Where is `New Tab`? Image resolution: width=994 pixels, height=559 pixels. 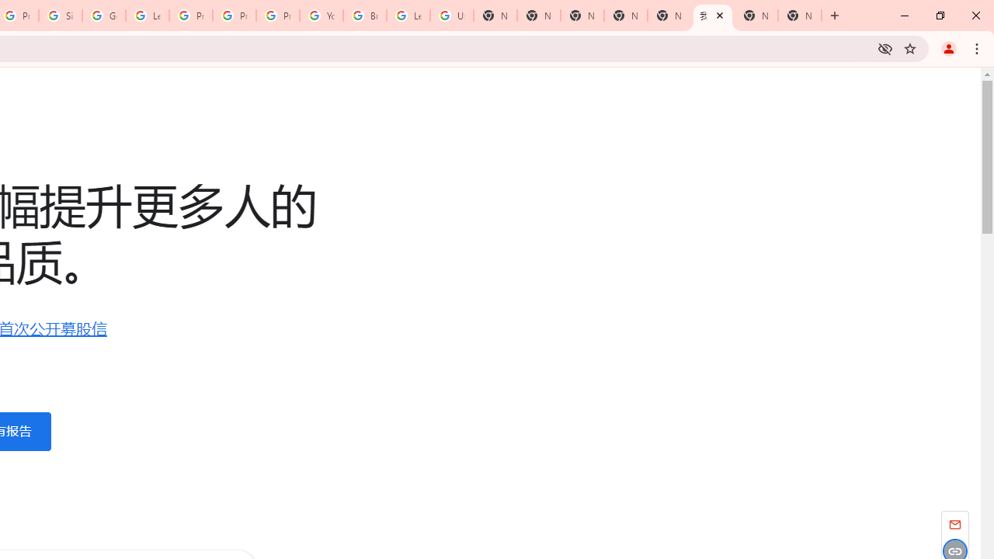 New Tab is located at coordinates (582, 16).